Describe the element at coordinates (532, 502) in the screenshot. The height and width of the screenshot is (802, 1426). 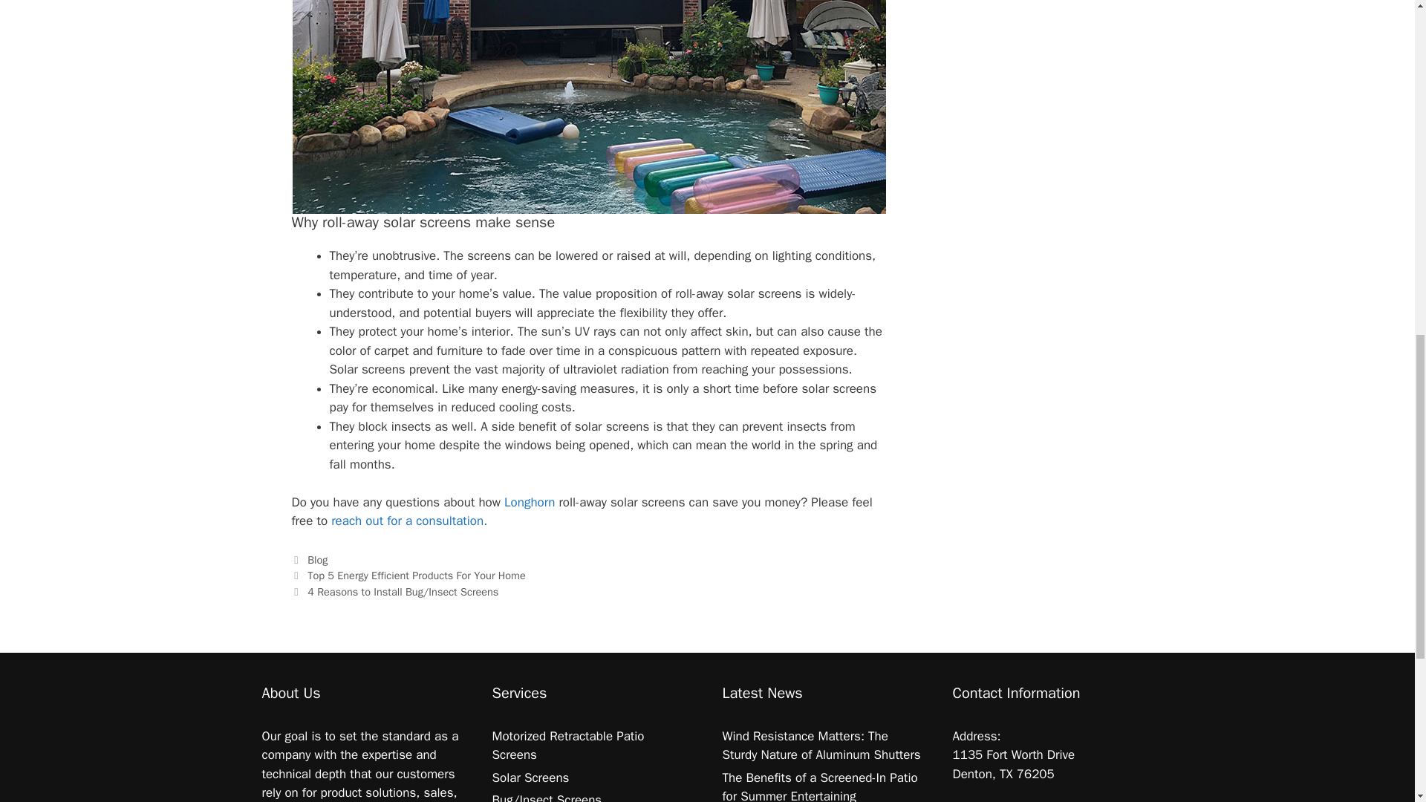
I see `Longhorn` at that location.